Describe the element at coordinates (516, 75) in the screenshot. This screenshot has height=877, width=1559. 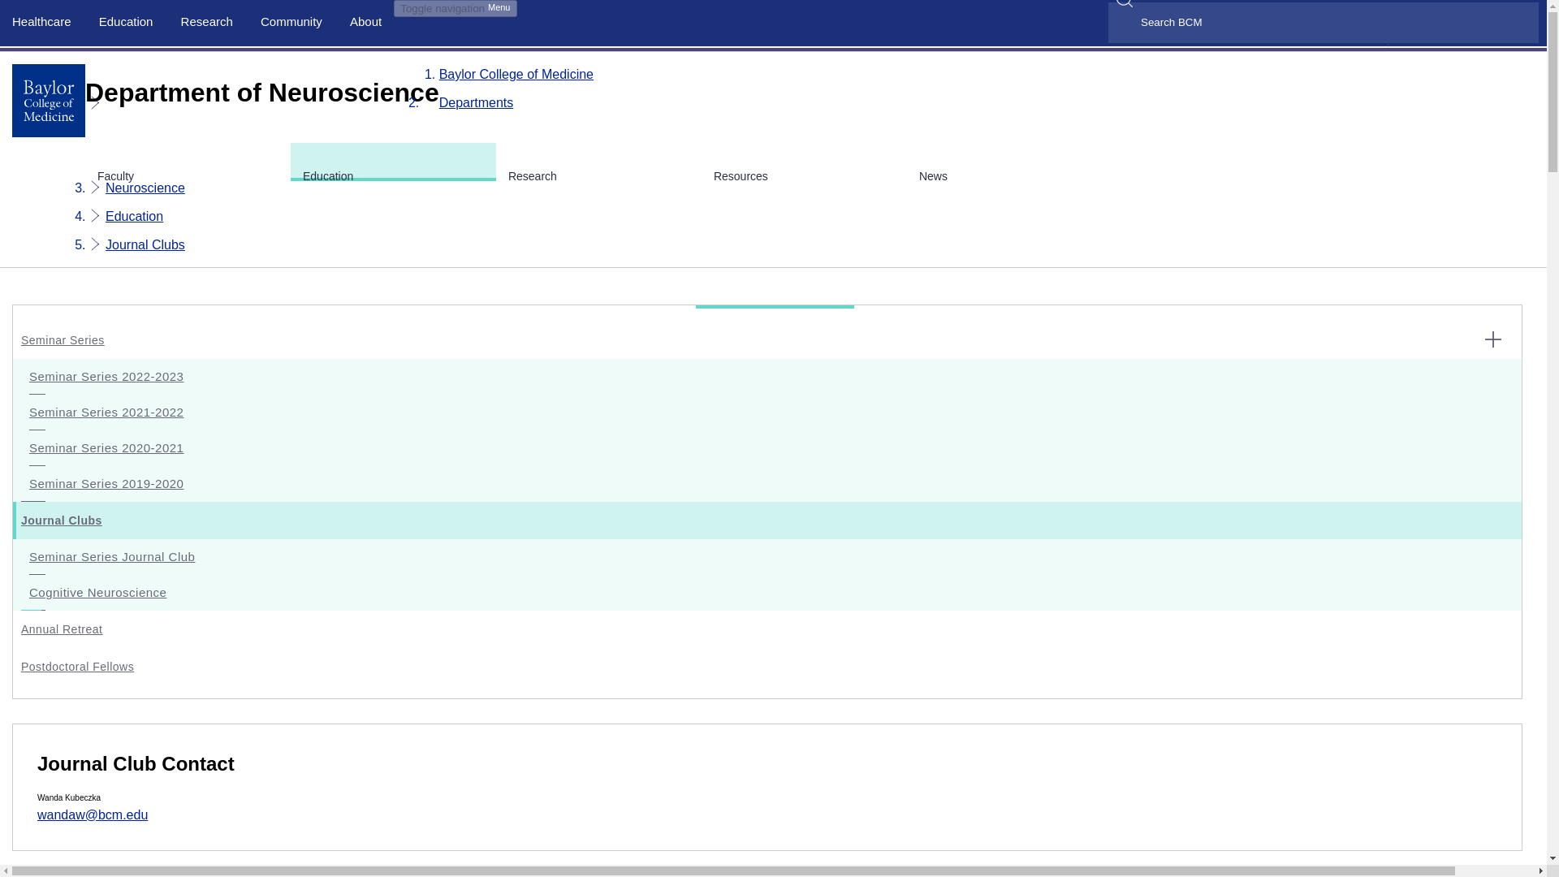
I see `Baylor College of Medicine` at that location.